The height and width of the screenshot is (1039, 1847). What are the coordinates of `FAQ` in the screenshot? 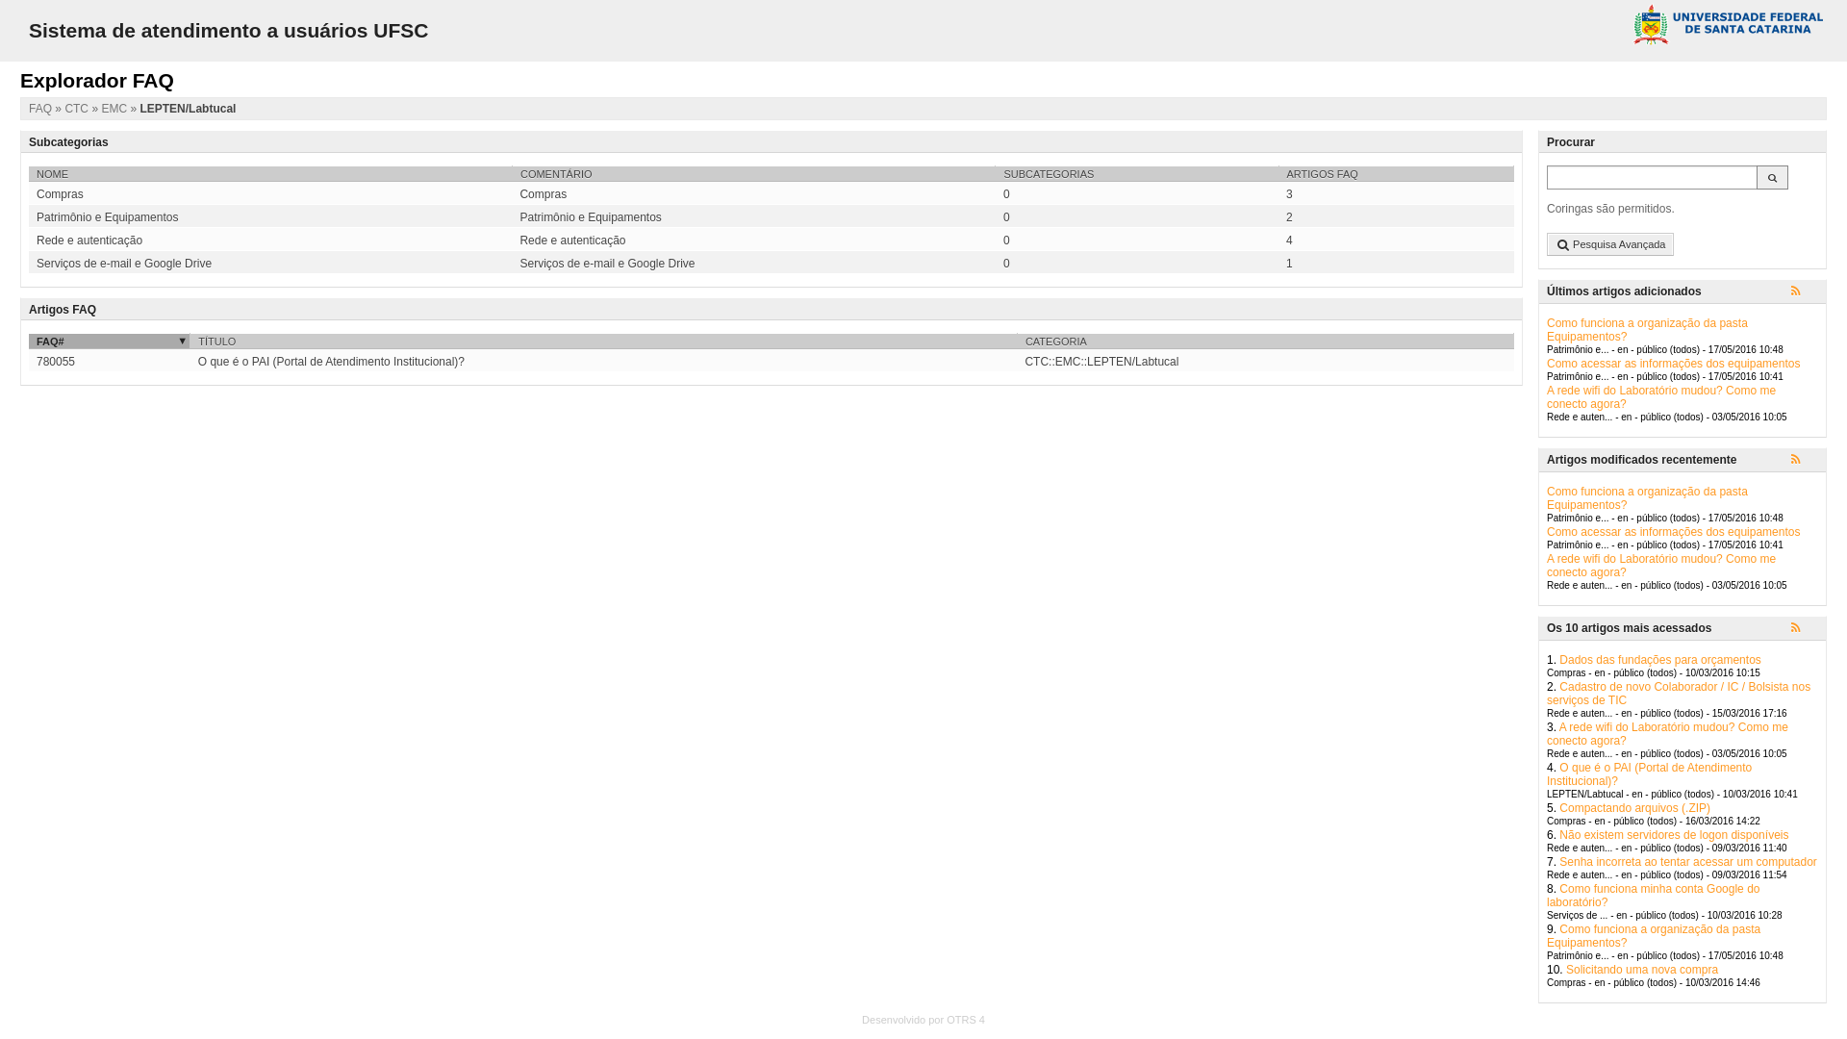 It's located at (42, 109).